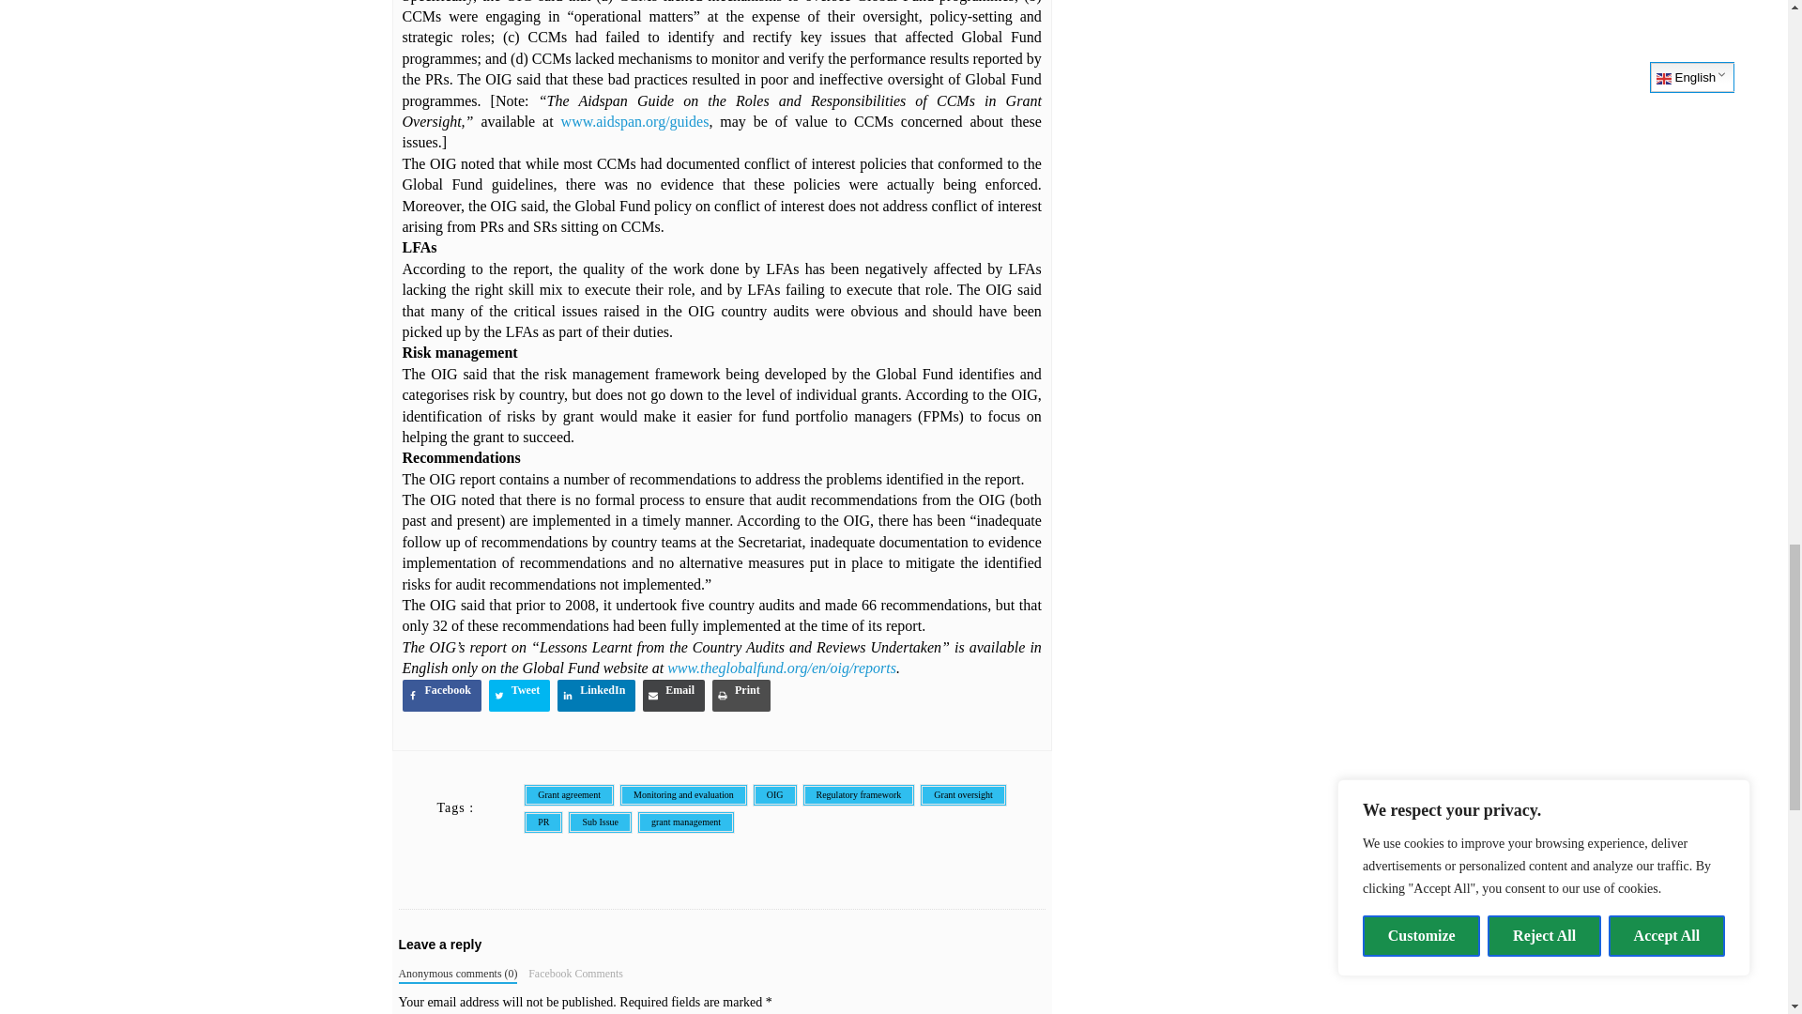 The image size is (1802, 1014). What do you see at coordinates (674, 695) in the screenshot?
I see `Share via Email` at bounding box center [674, 695].